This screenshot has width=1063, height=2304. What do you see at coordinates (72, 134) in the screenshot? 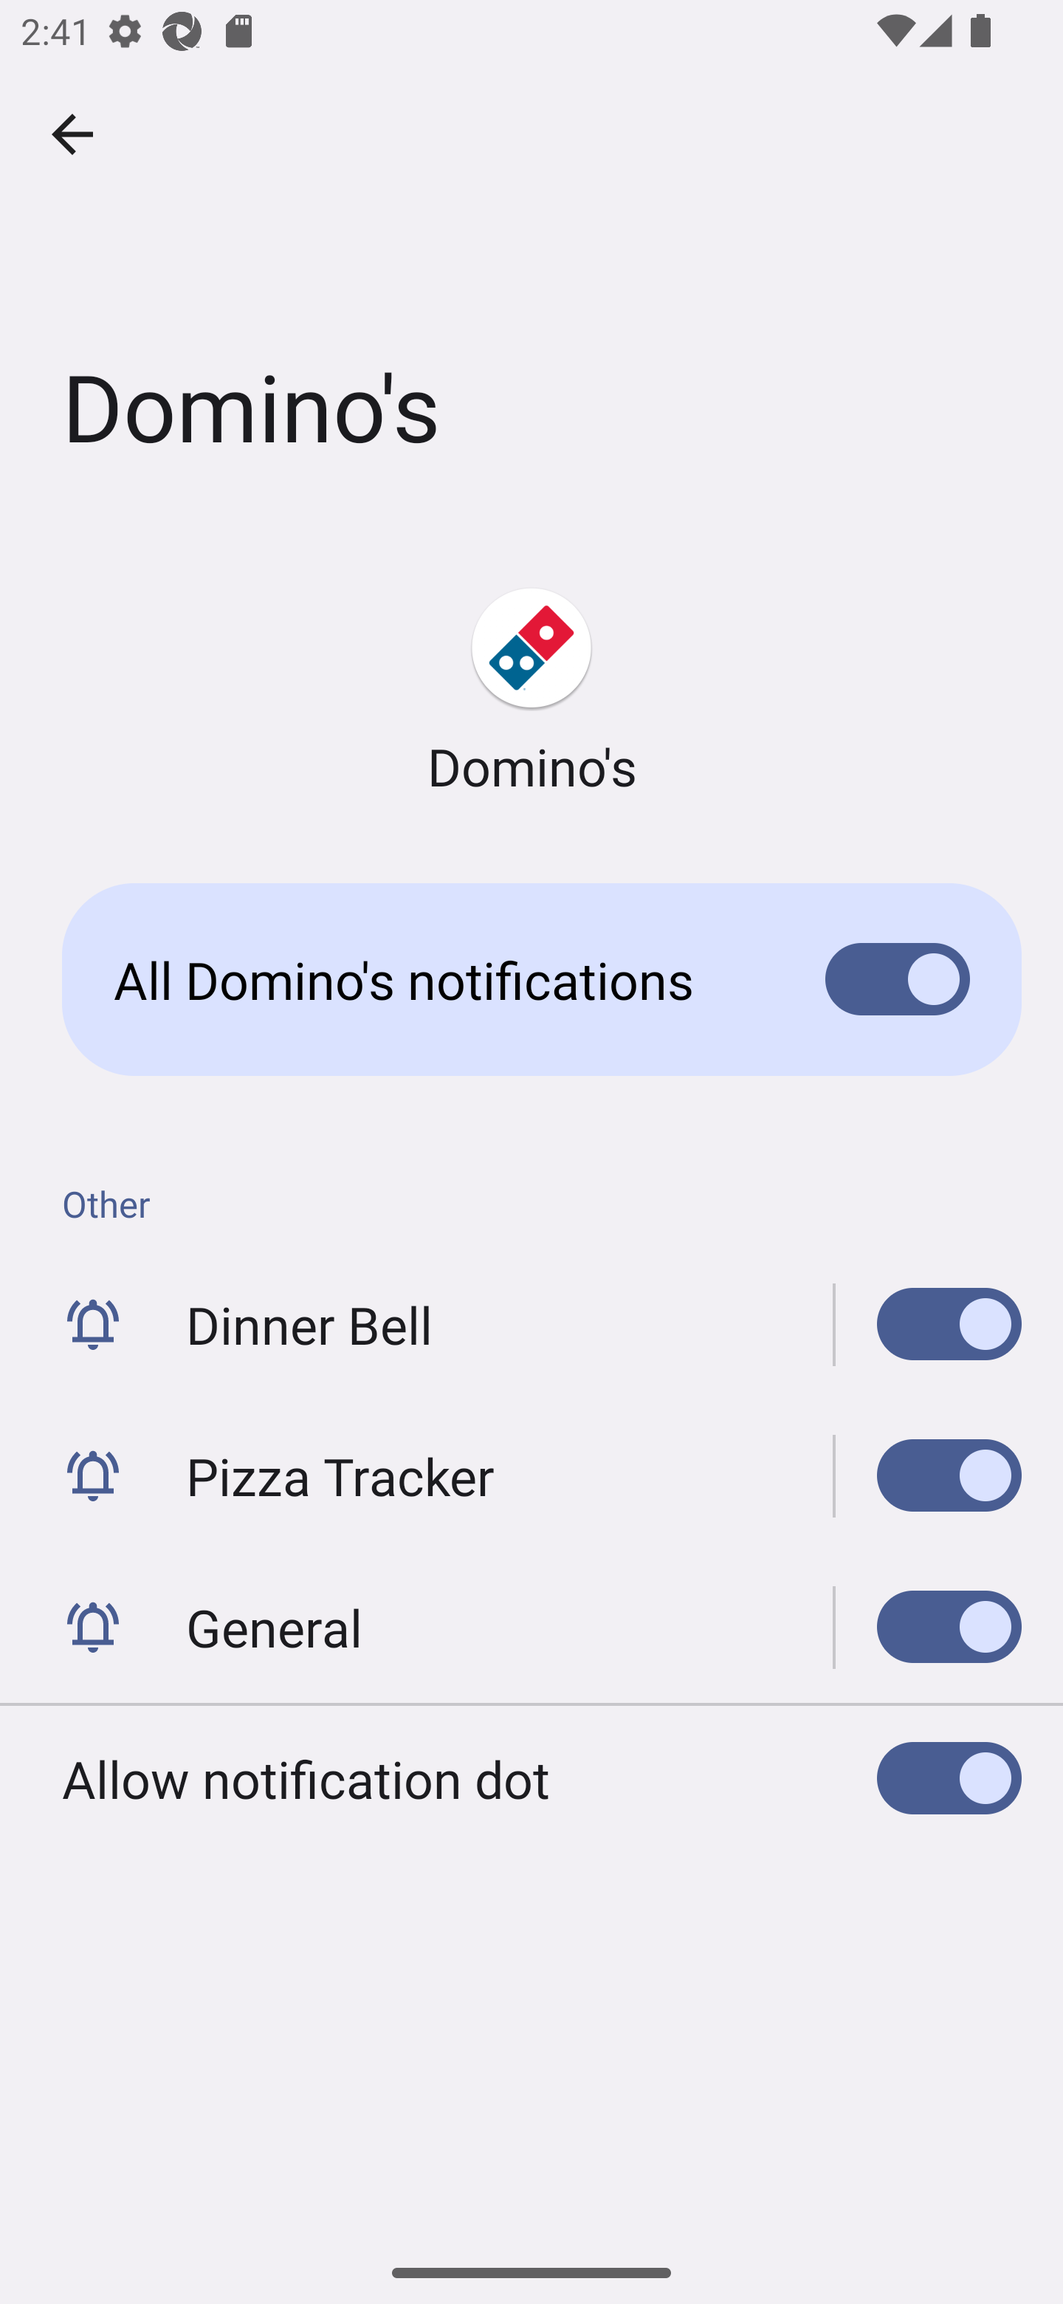
I see `Navigate up` at bounding box center [72, 134].